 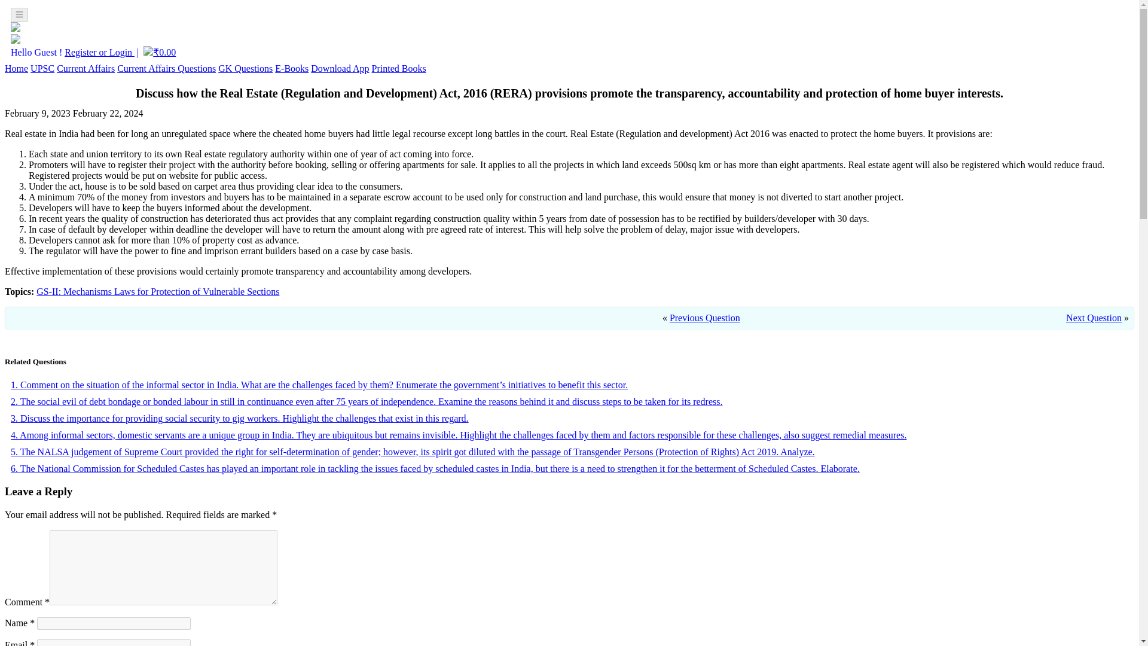 What do you see at coordinates (99, 52) in the screenshot?
I see `Register or Login` at bounding box center [99, 52].